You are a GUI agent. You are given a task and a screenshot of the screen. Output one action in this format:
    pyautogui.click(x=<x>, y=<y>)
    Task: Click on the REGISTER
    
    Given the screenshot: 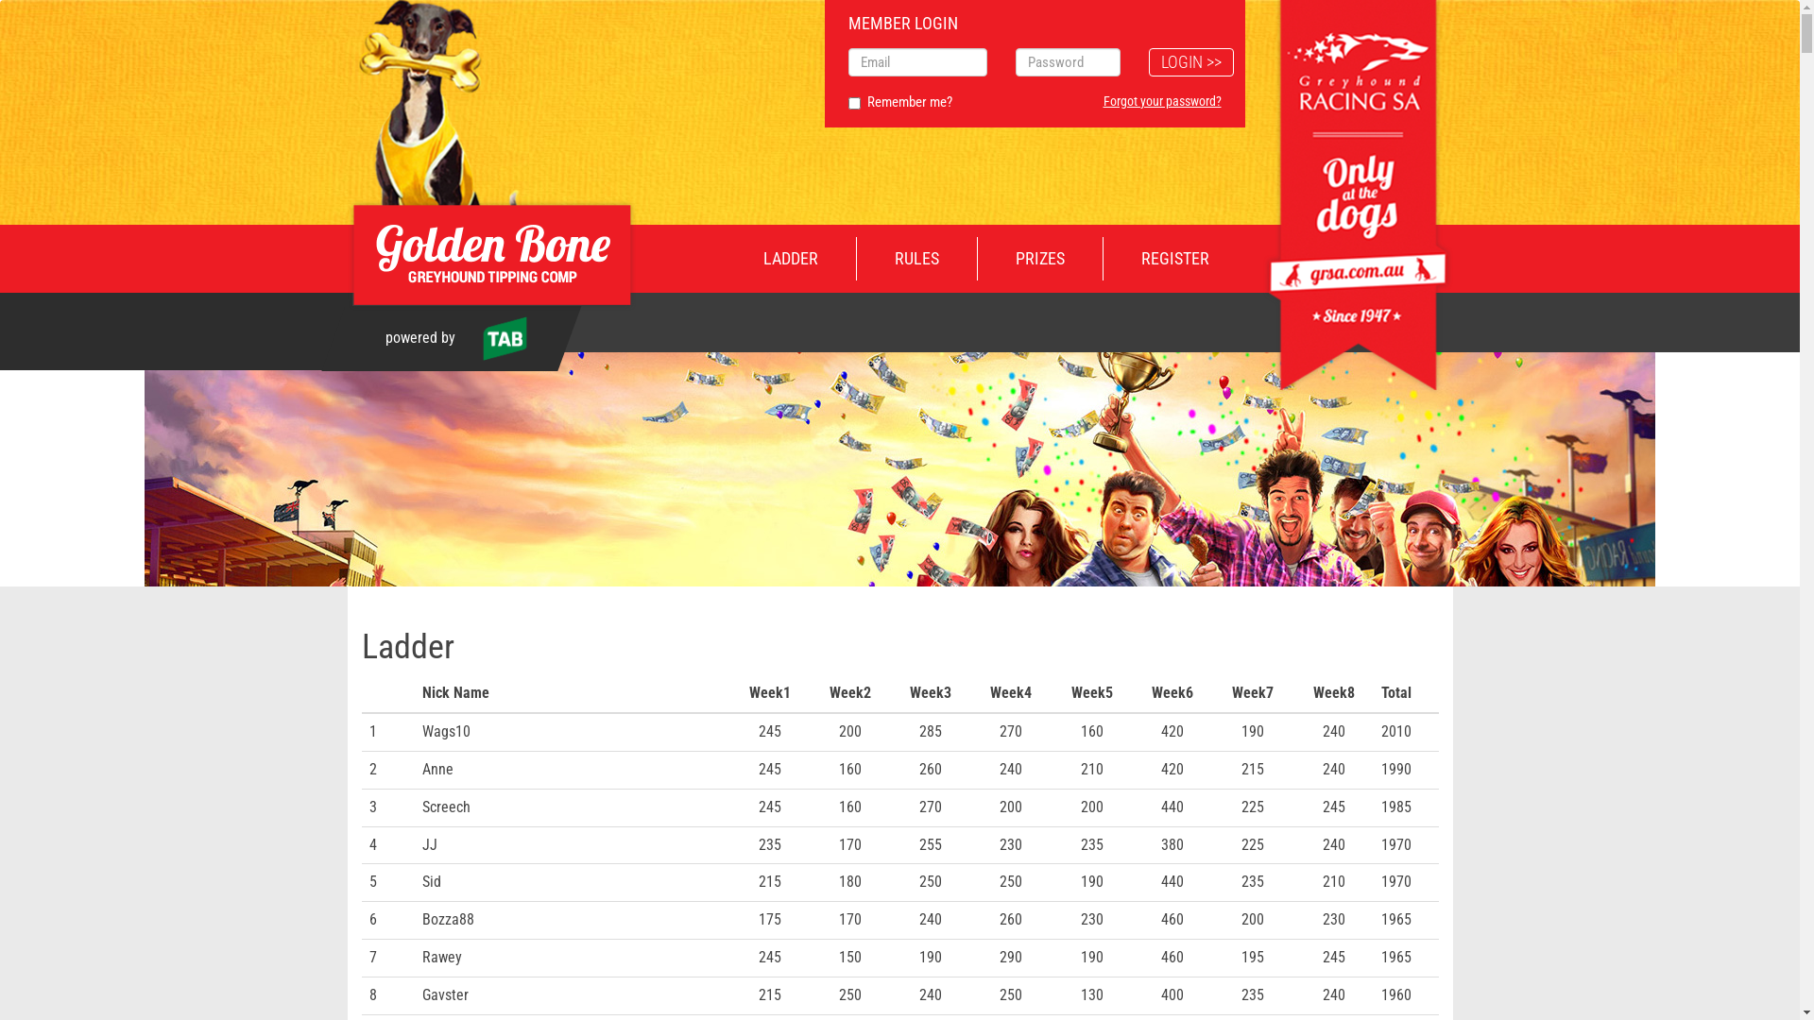 What is the action you would take?
    pyautogui.click(x=1175, y=259)
    